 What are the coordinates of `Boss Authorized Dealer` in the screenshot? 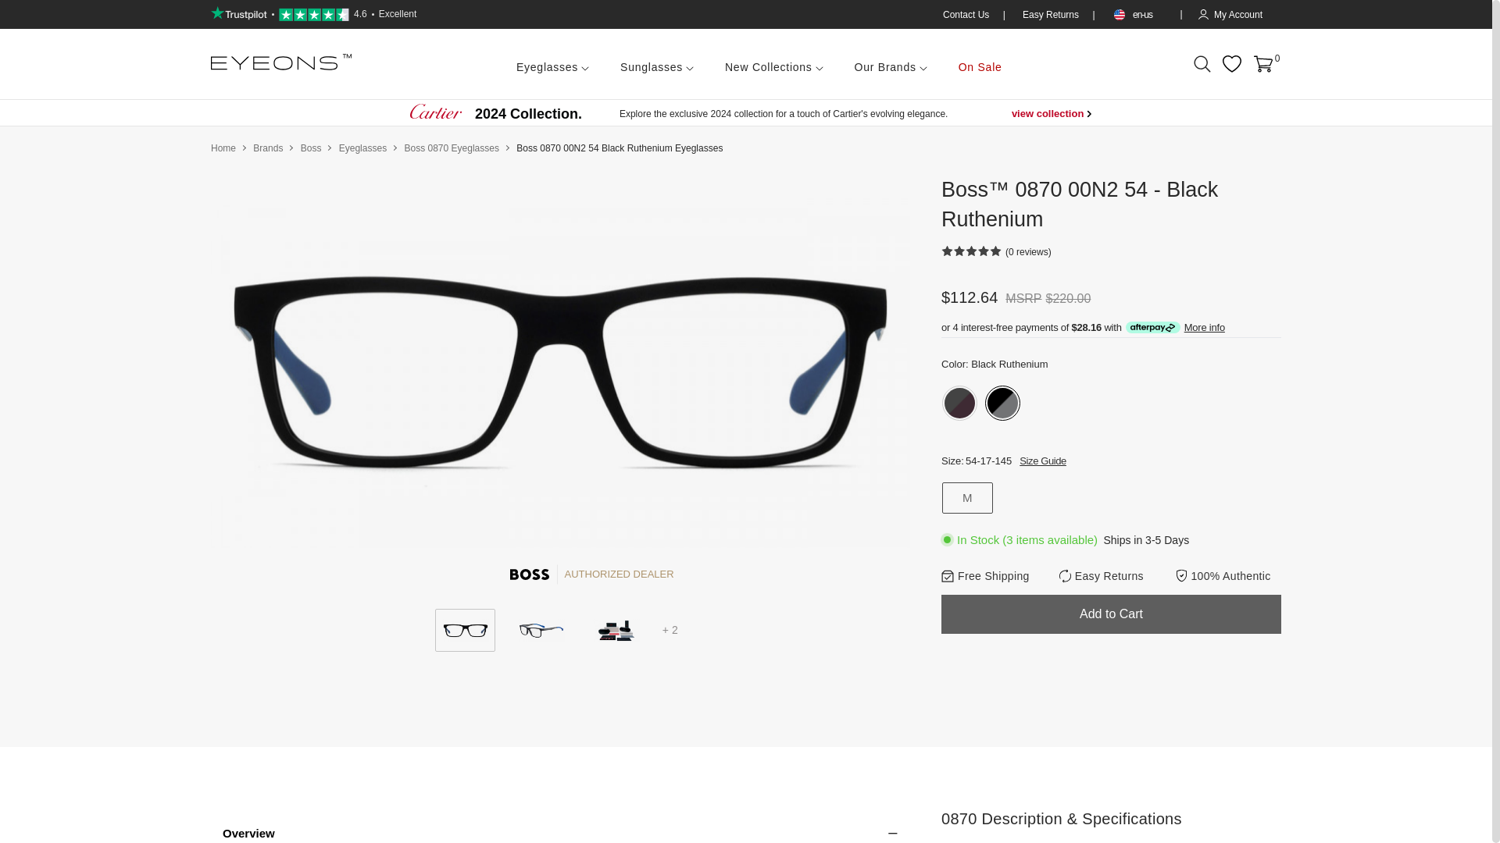 It's located at (530, 574).